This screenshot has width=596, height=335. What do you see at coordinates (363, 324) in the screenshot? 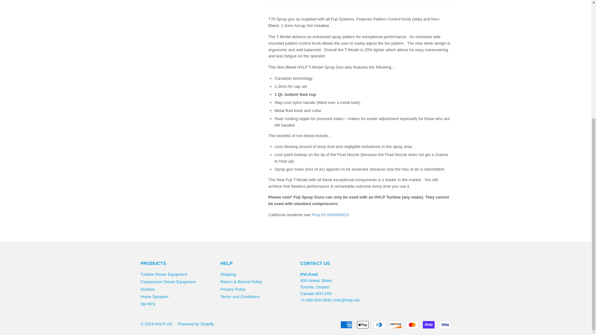
I see `Apple Pay` at bounding box center [363, 324].